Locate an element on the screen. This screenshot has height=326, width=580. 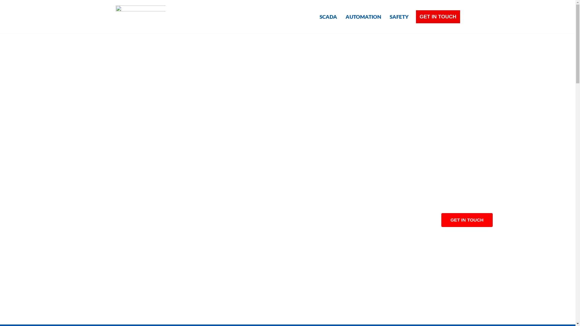
SCADA is located at coordinates (328, 17).